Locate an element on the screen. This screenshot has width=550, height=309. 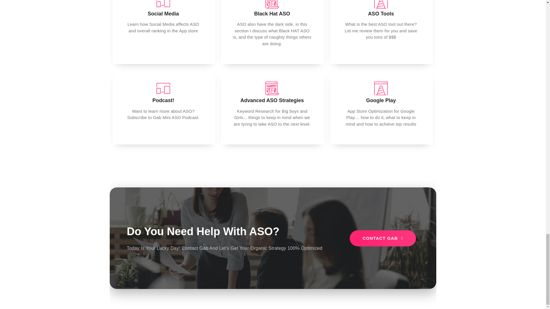
Advanced ASO Strategies is located at coordinates (272, 100).